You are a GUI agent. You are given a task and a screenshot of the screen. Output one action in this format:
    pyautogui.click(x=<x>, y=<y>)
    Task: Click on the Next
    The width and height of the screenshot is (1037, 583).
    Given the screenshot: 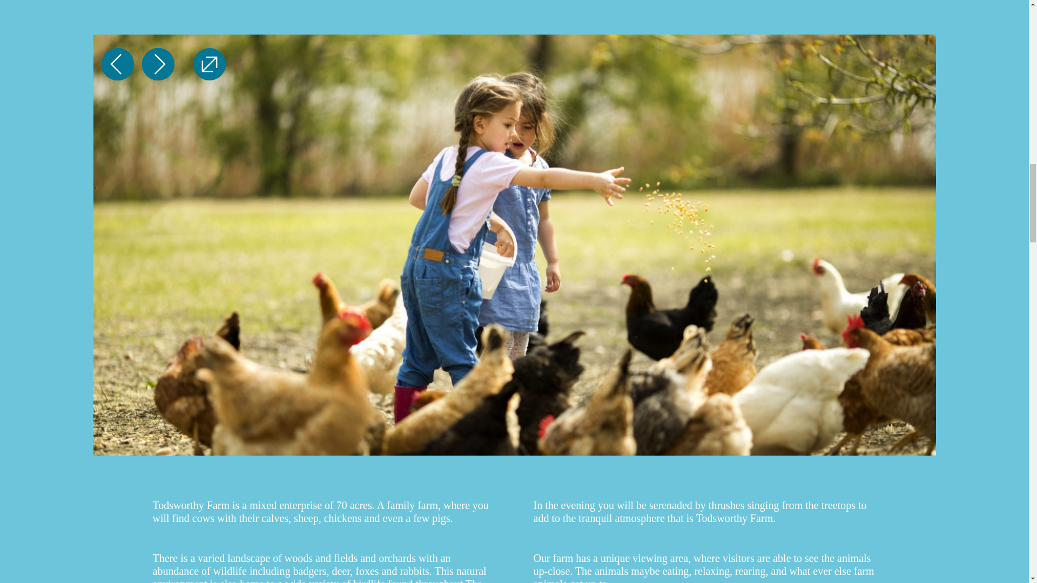 What is the action you would take?
    pyautogui.click(x=158, y=64)
    